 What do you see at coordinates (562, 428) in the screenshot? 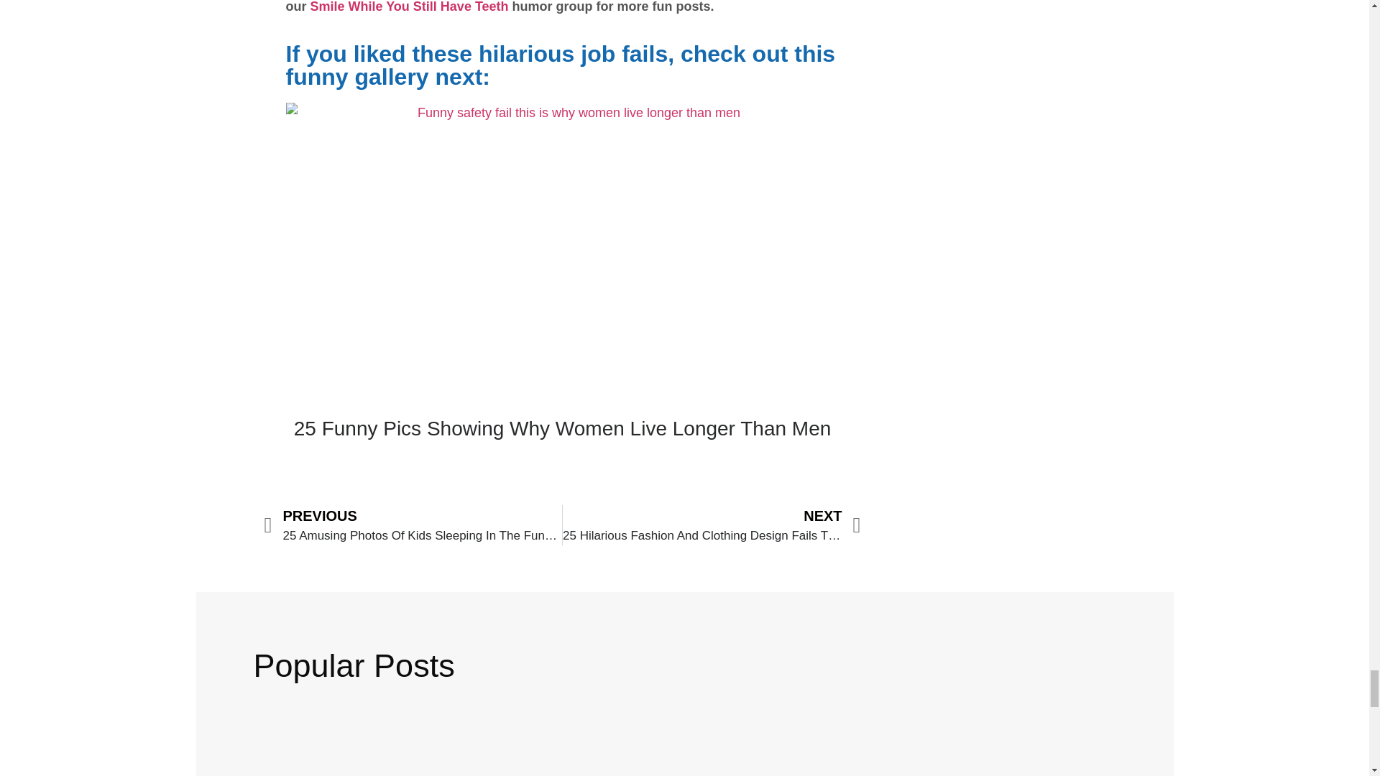
I see `25 Funny Pics Showing Why Women Live Longer Than Men` at bounding box center [562, 428].